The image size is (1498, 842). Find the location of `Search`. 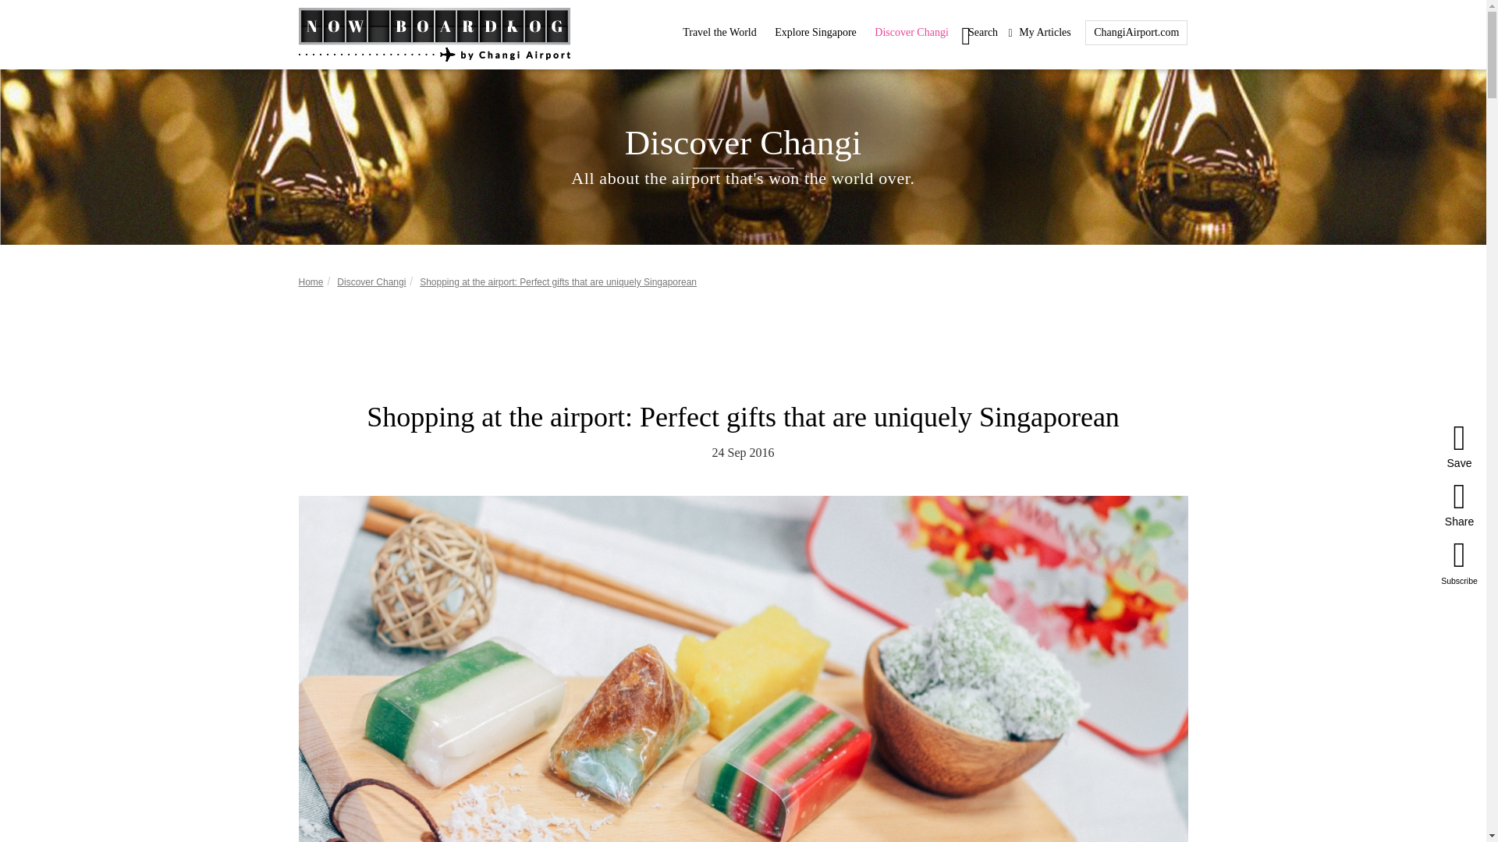

Search is located at coordinates (978, 31).